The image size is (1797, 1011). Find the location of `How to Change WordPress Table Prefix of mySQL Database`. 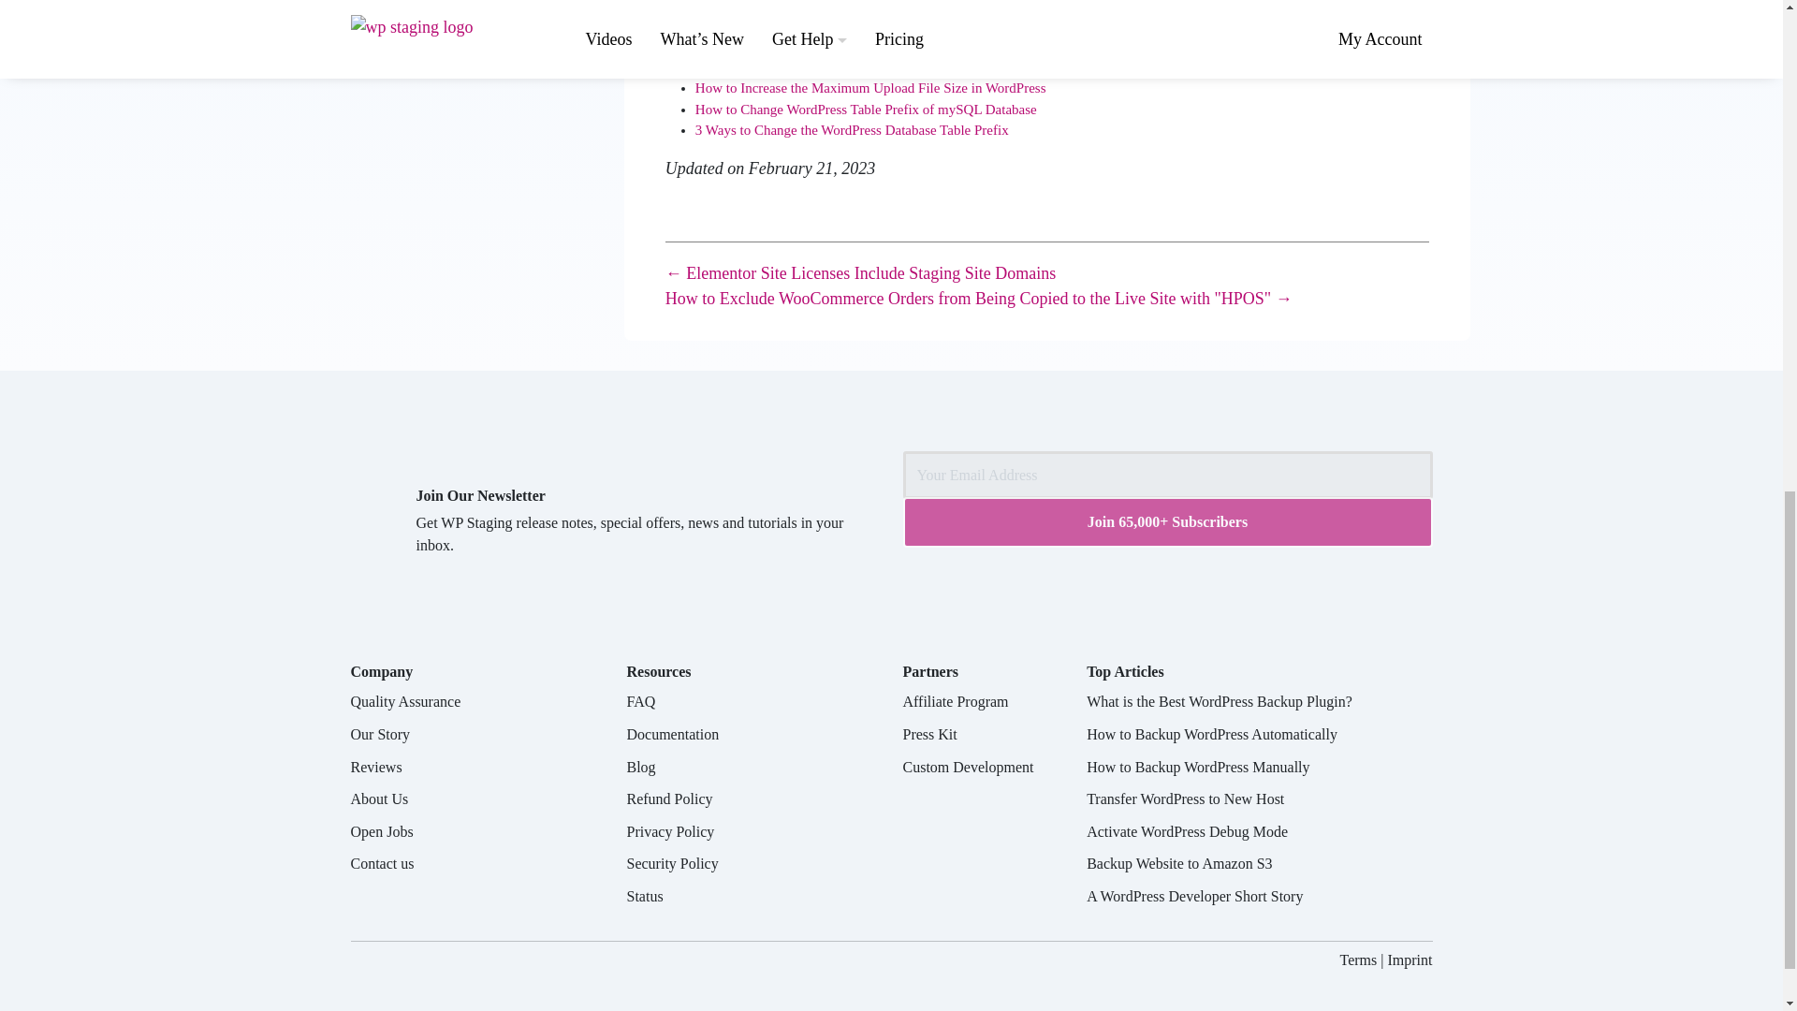

How to Change WordPress Table Prefix of mySQL Database is located at coordinates (866, 110).